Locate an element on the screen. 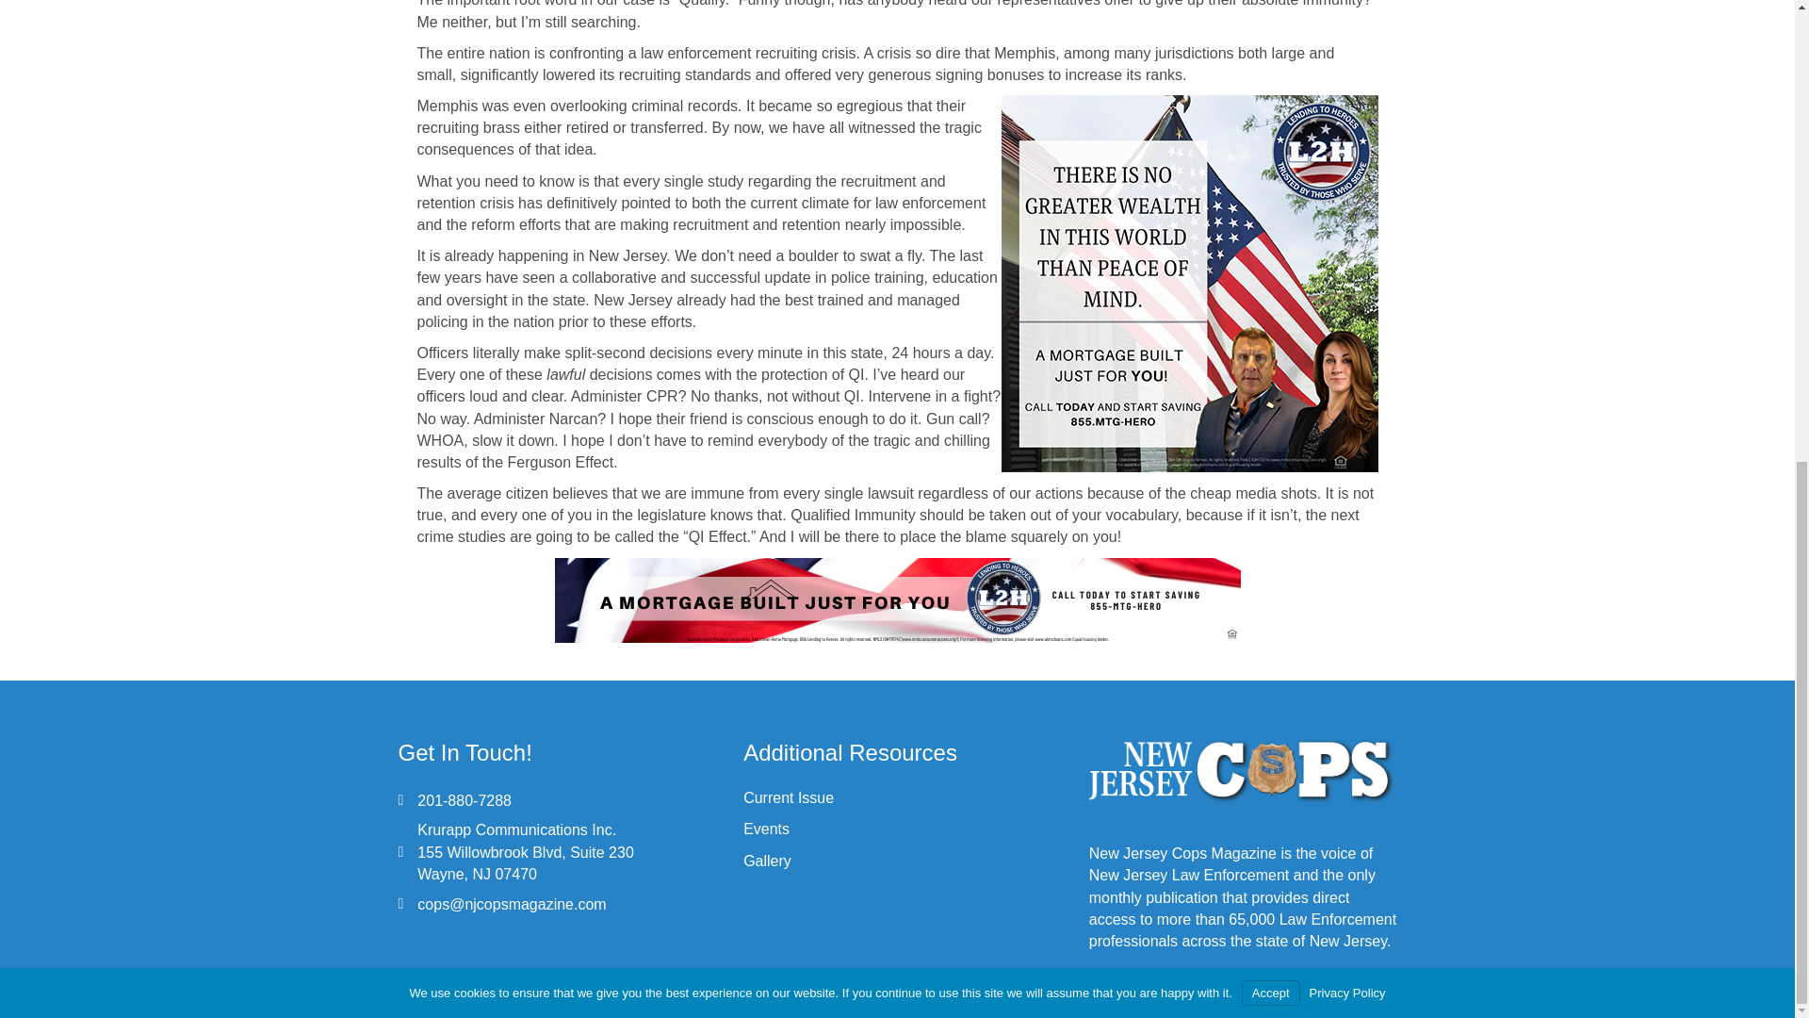 Image resolution: width=1809 pixels, height=1018 pixels. 201-880-7288 is located at coordinates (464, 800).